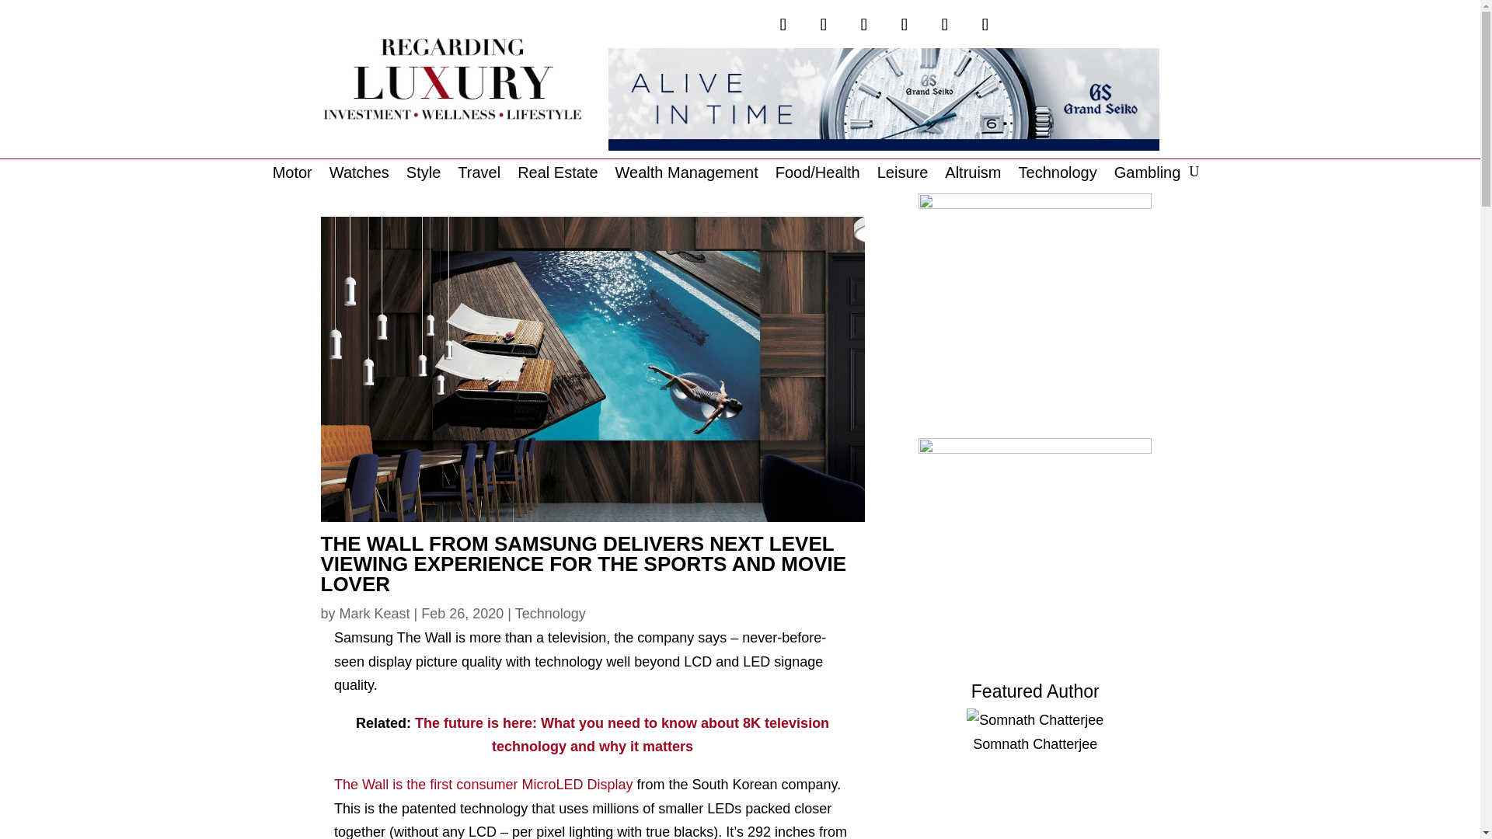 This screenshot has height=839, width=1492. I want to click on Style, so click(423, 175).